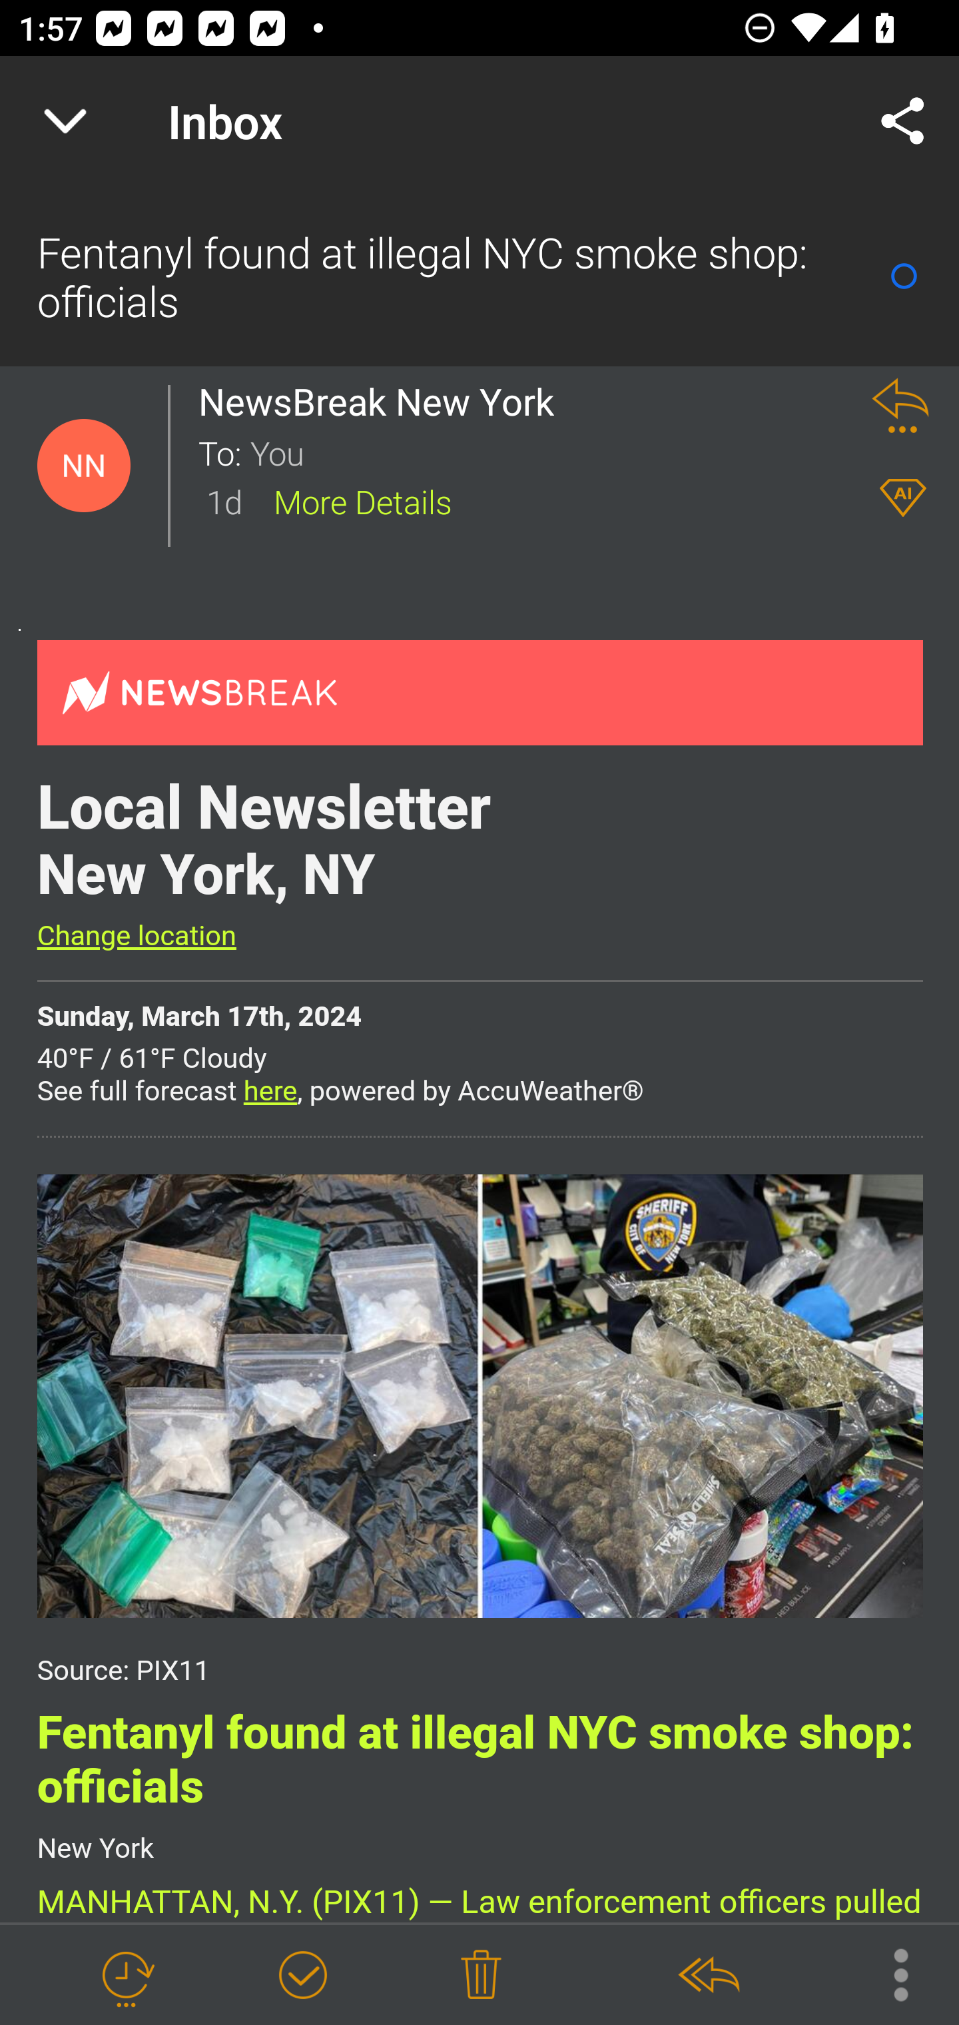  What do you see at coordinates (84, 466) in the screenshot?
I see `Contact Details` at bounding box center [84, 466].